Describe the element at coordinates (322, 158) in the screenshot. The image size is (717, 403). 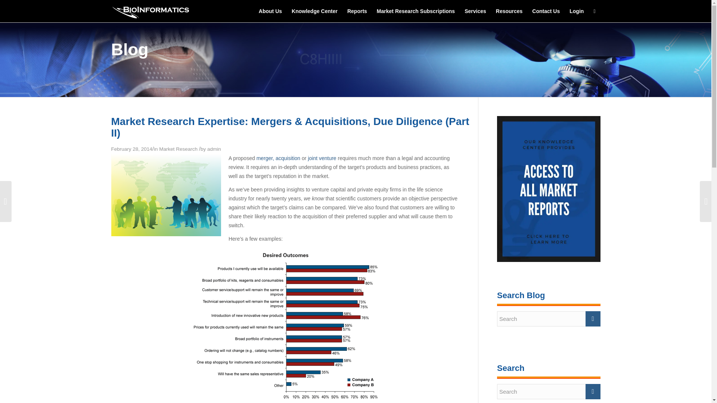
I see `Joint Venture Definition via Wikipedia` at that location.